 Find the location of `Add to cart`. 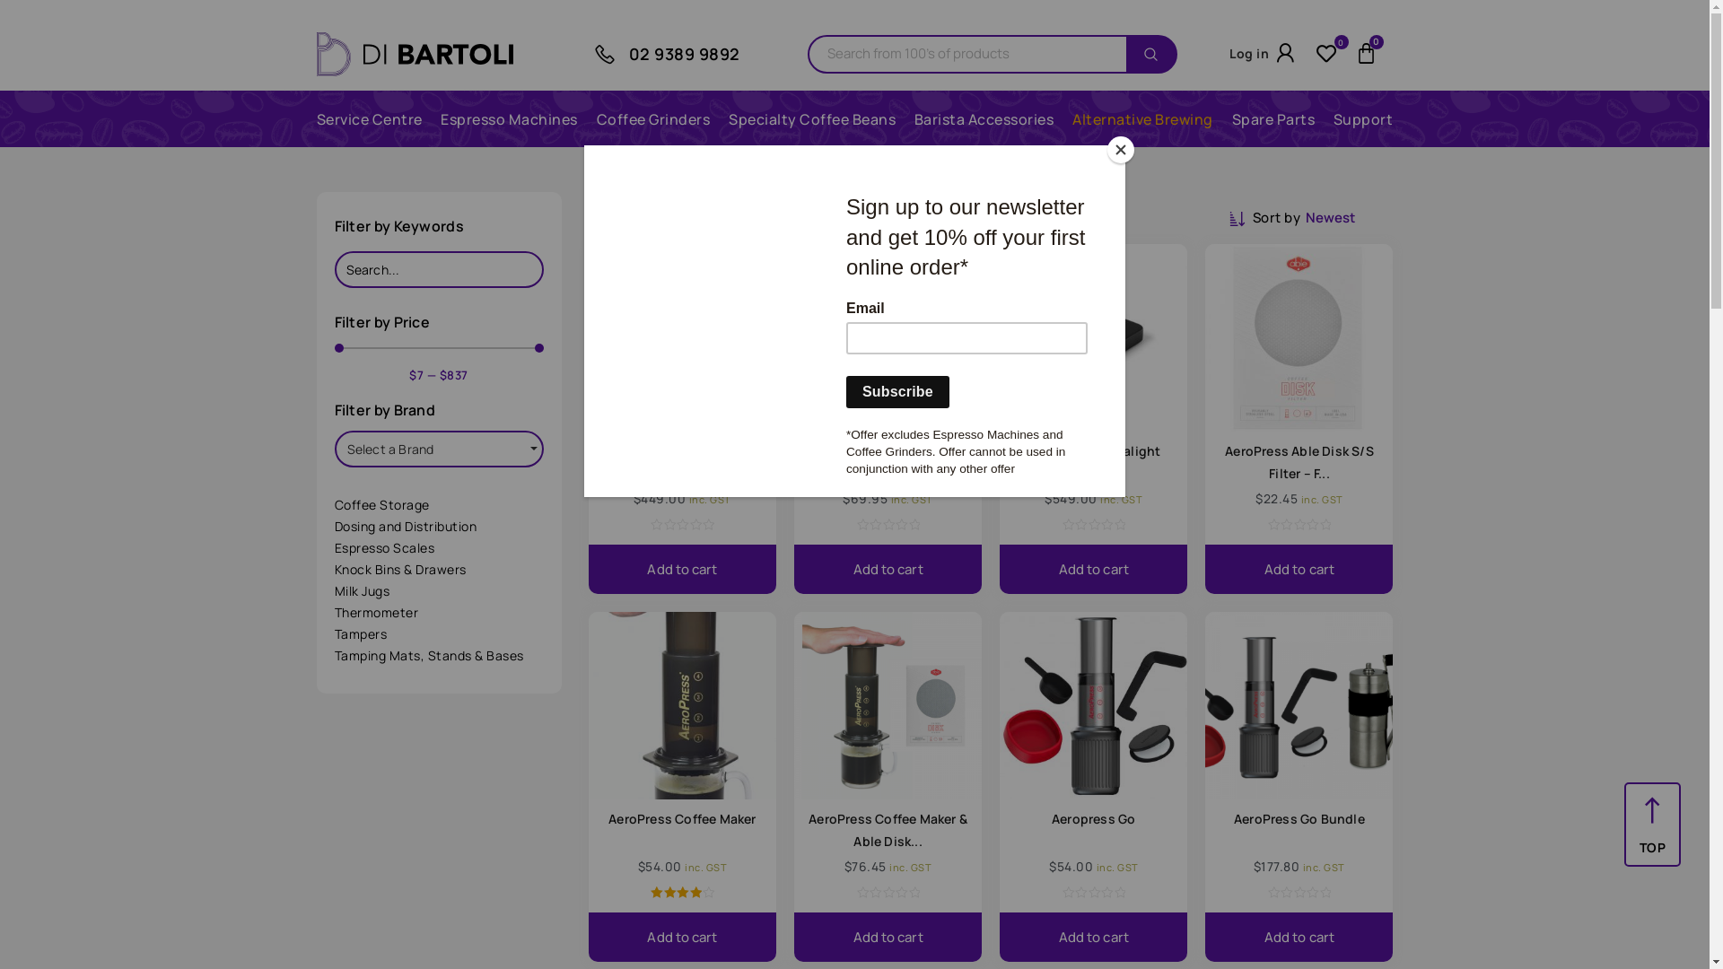

Add to cart is located at coordinates (682, 569).